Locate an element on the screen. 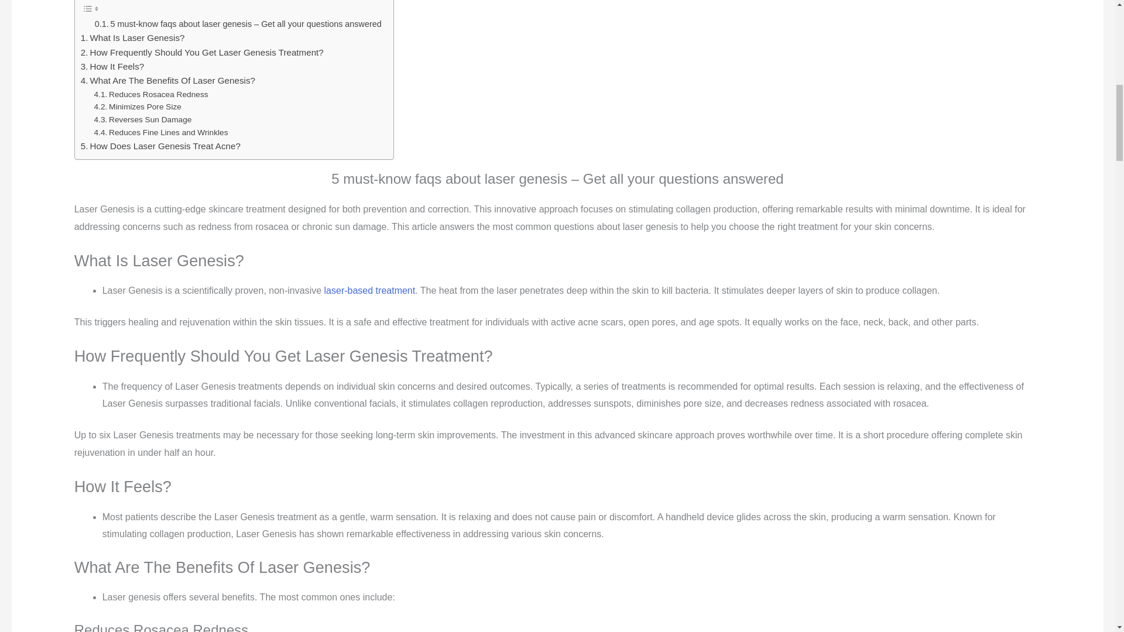 The width and height of the screenshot is (1124, 632). Reduces Fine Lines and Wrinkles is located at coordinates (161, 132).